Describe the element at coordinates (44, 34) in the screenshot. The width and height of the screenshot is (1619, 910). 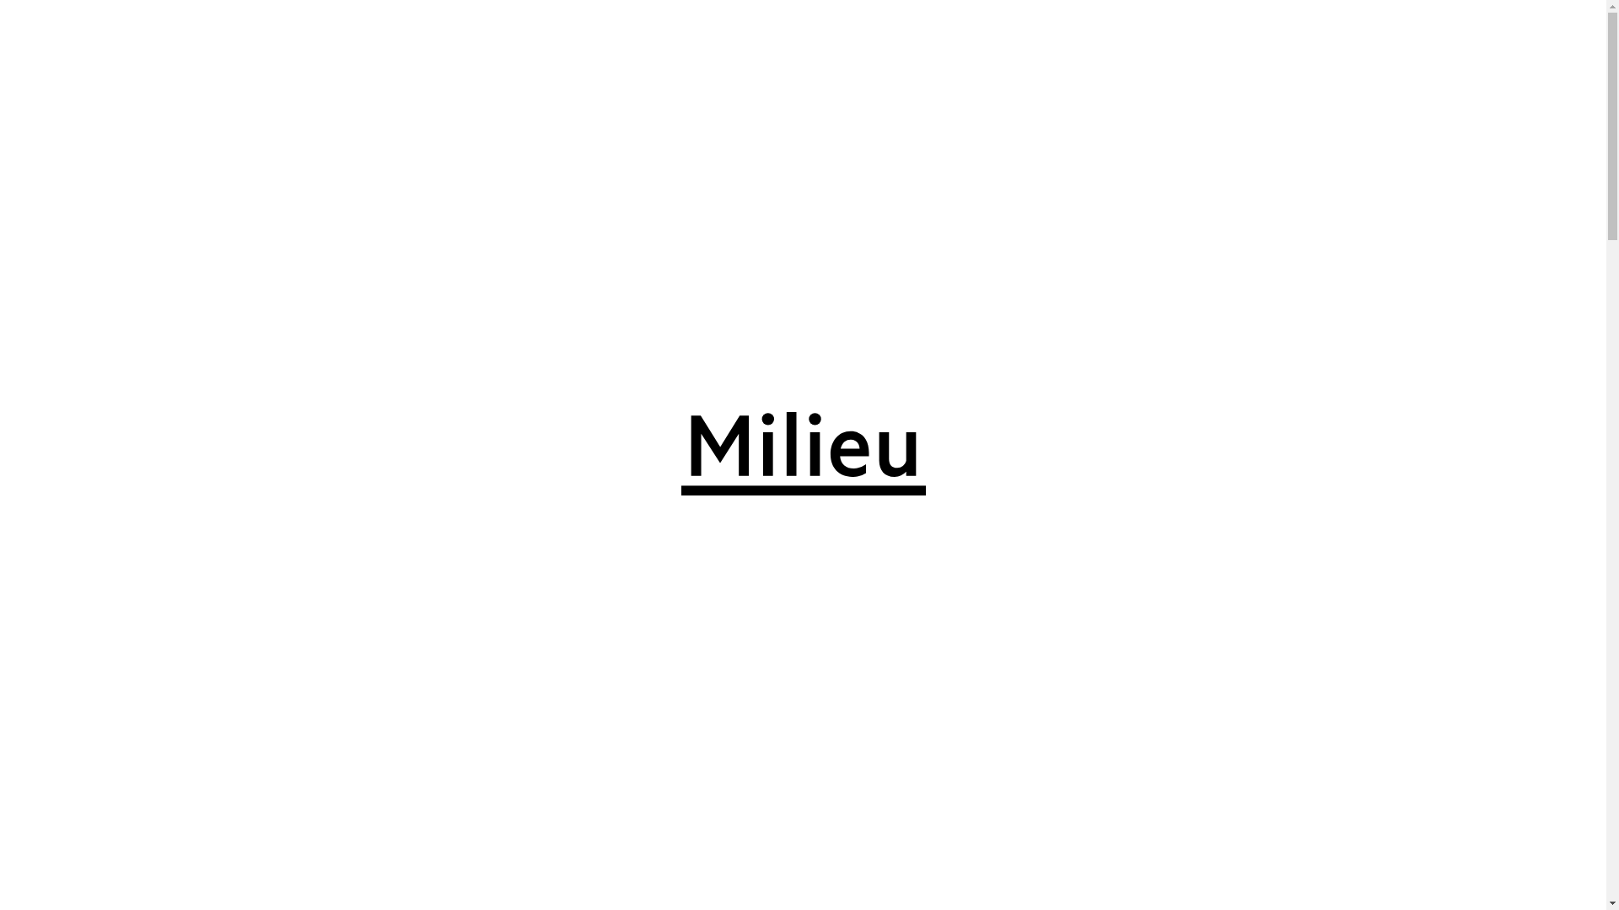
I see `Menu` at that location.